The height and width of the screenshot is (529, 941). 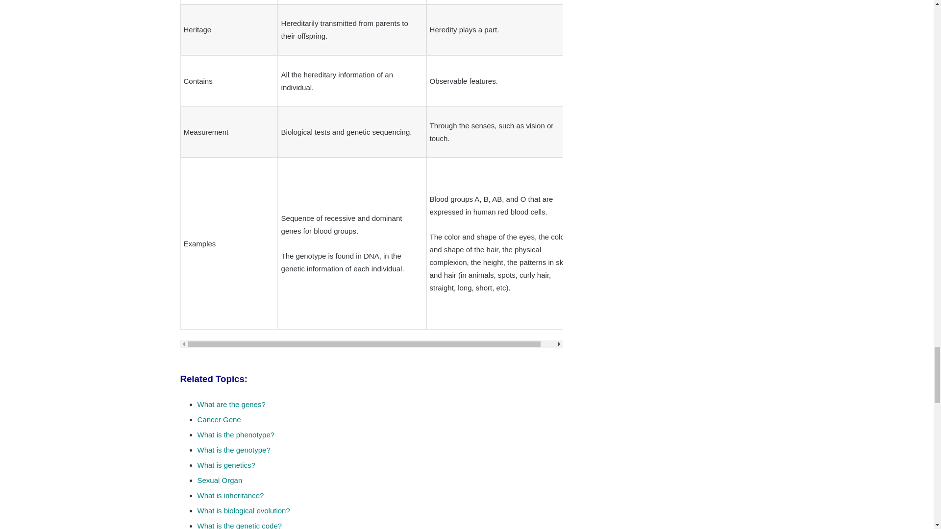 What do you see at coordinates (225, 464) in the screenshot?
I see `What is genetics?` at bounding box center [225, 464].